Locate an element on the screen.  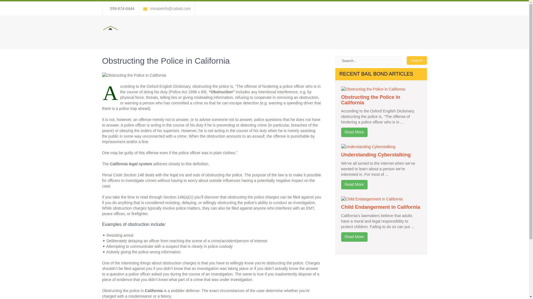
Read More is located at coordinates (354, 132).